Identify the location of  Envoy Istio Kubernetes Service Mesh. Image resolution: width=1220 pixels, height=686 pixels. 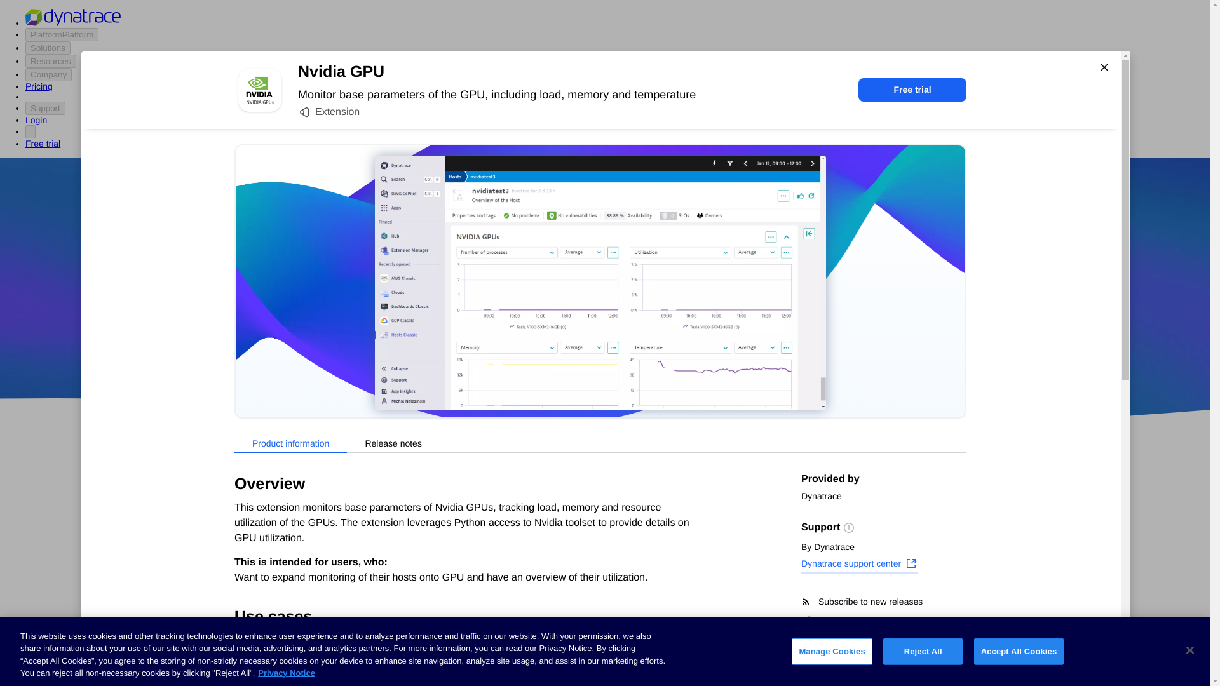
(705, 652).